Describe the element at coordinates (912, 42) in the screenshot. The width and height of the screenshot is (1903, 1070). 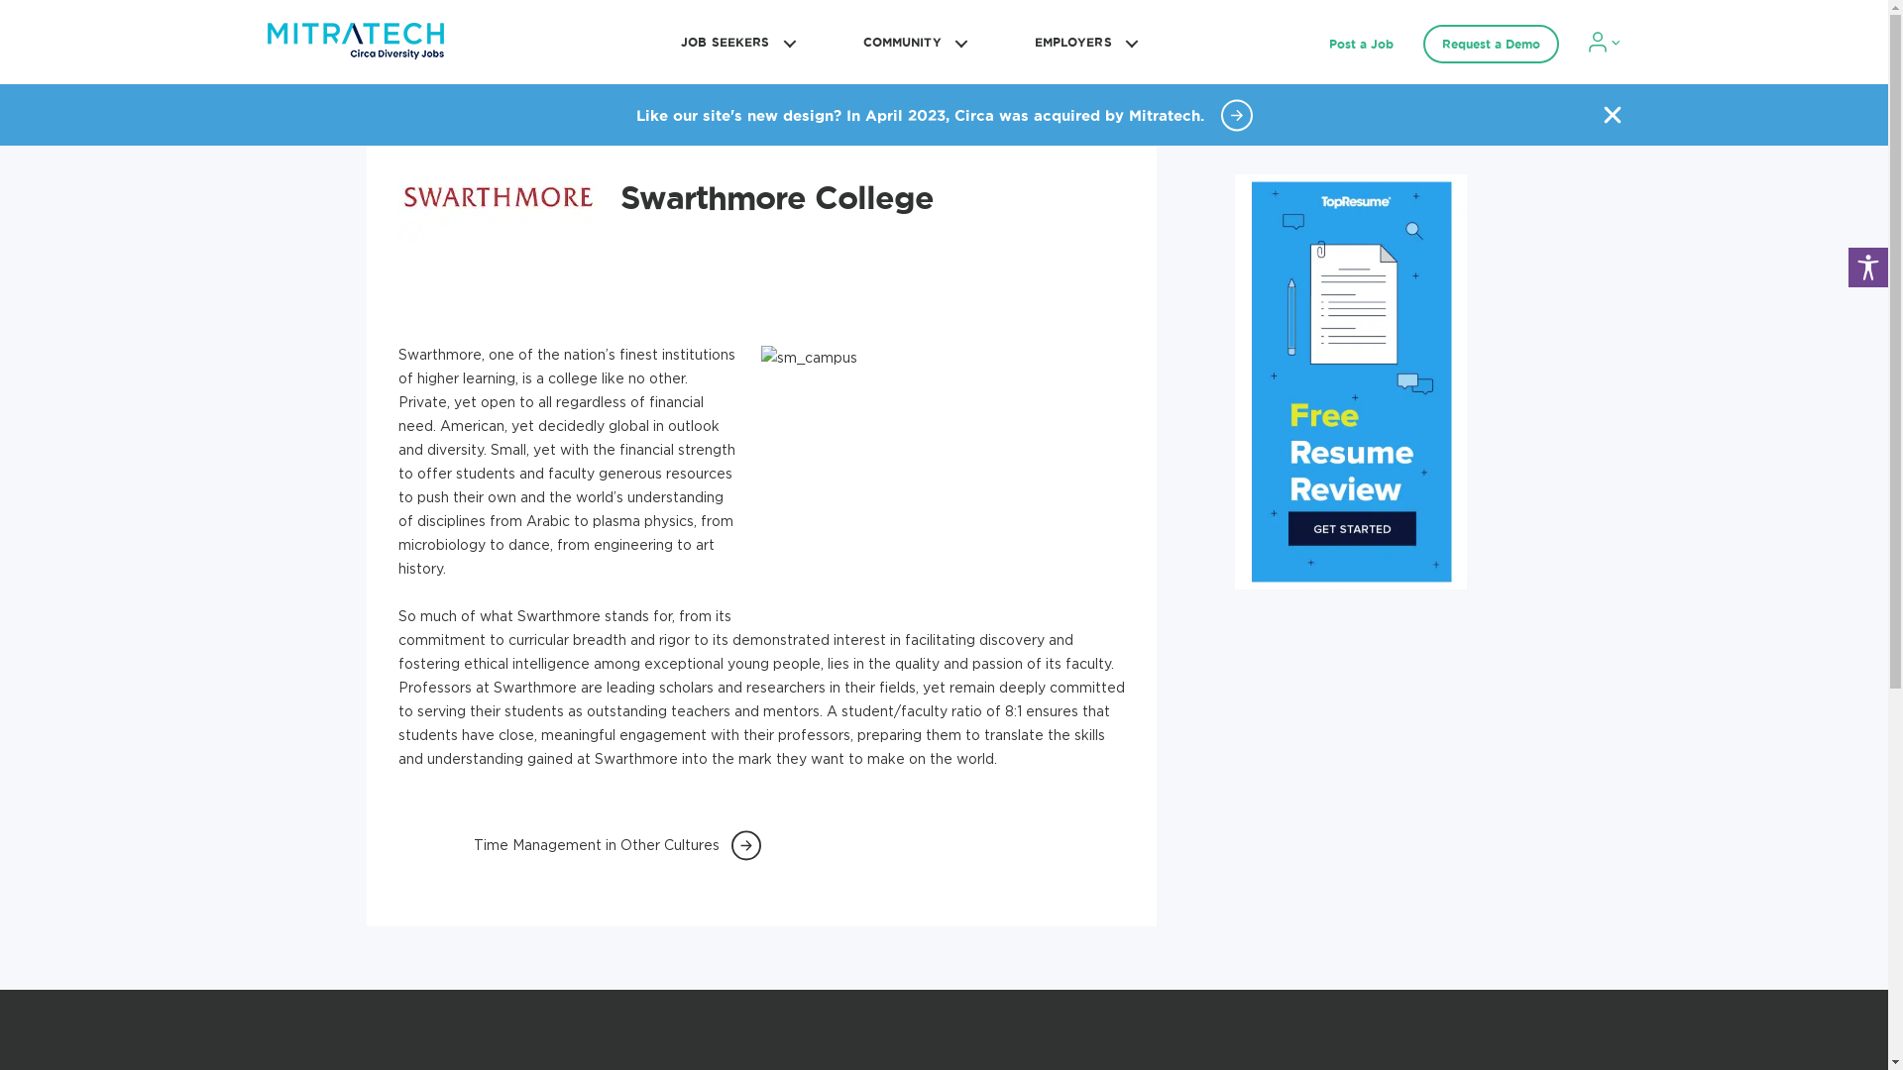
I see `COMMUNITY` at that location.